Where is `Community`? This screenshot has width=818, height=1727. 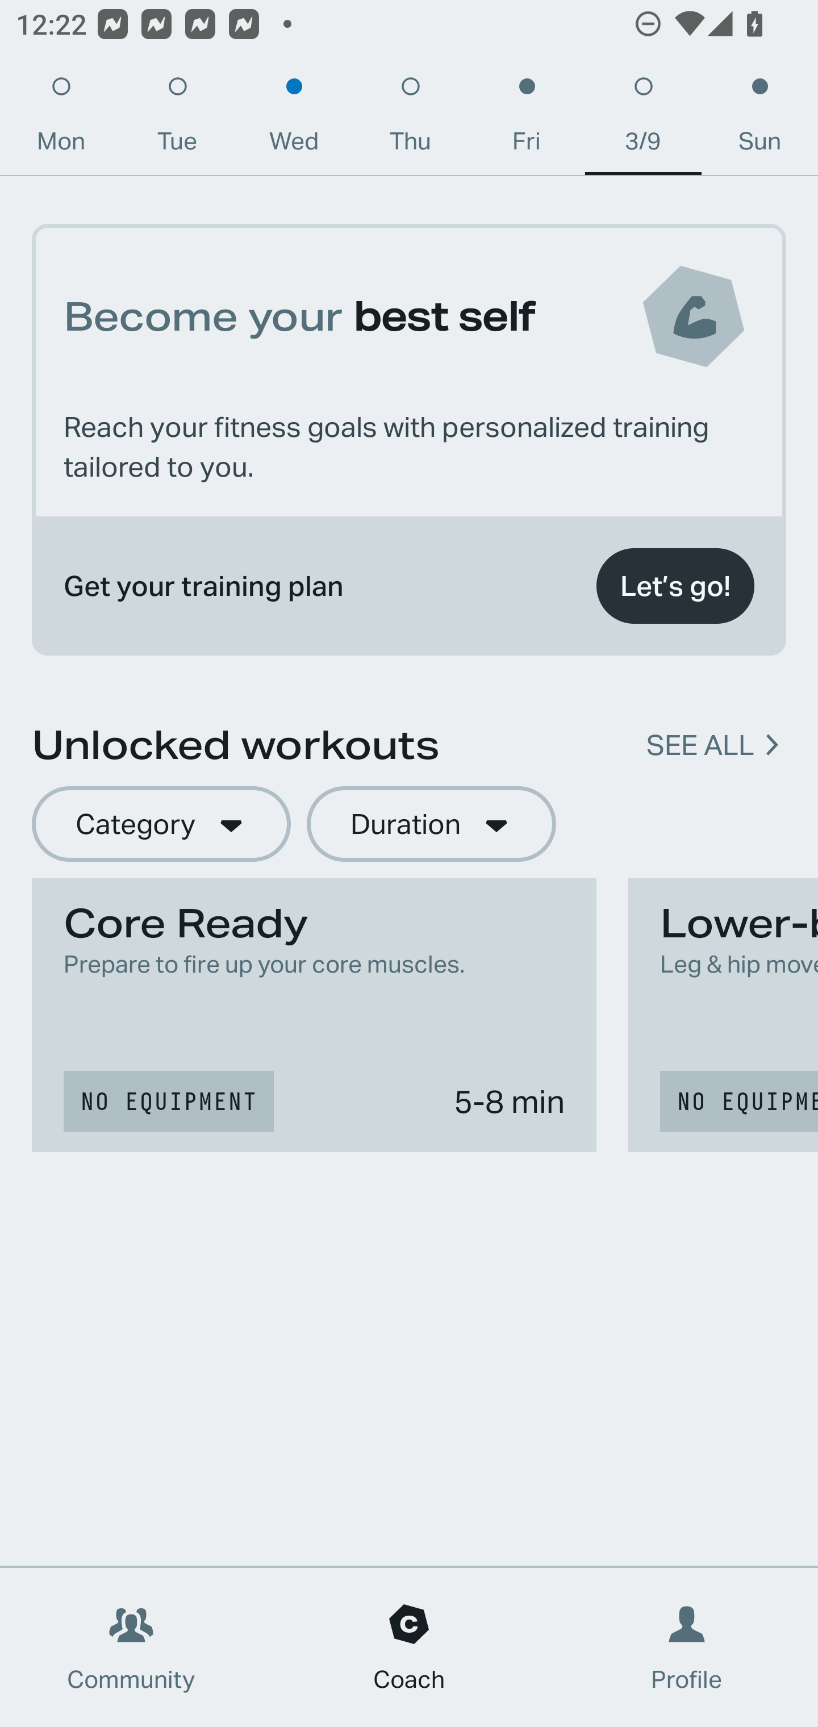
Community is located at coordinates (131, 1647).